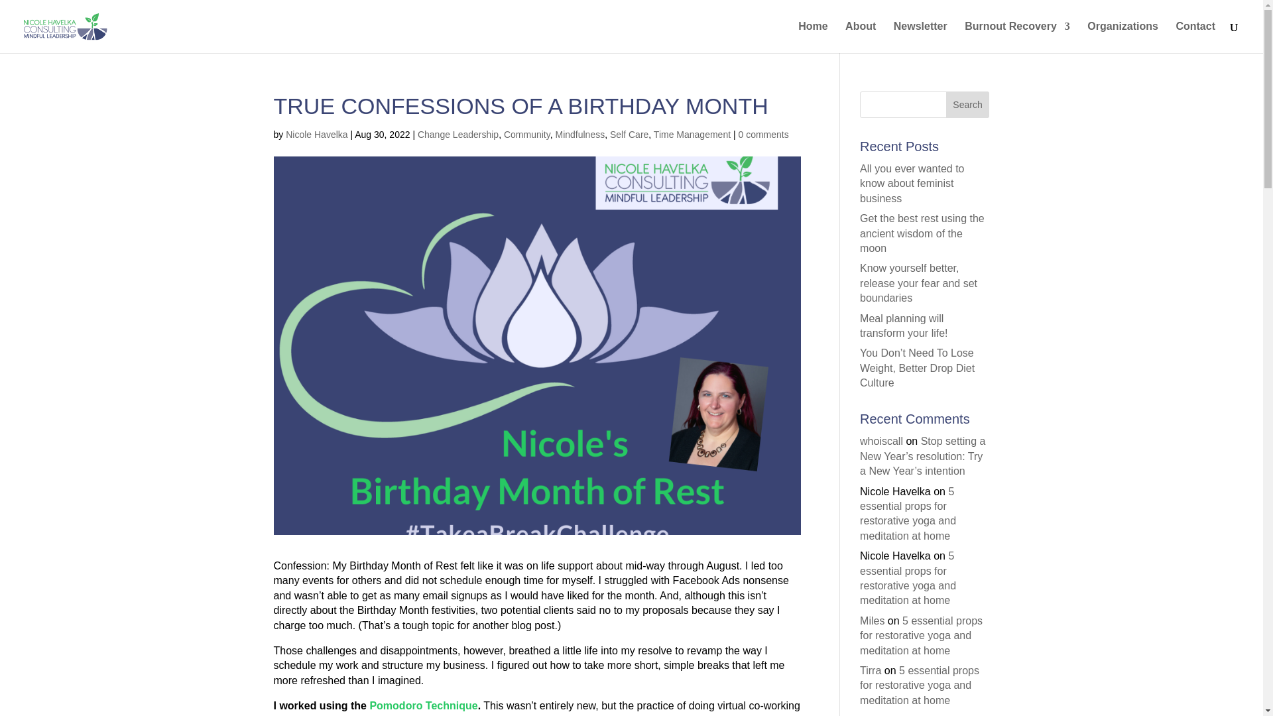  I want to click on Self Care, so click(629, 134).